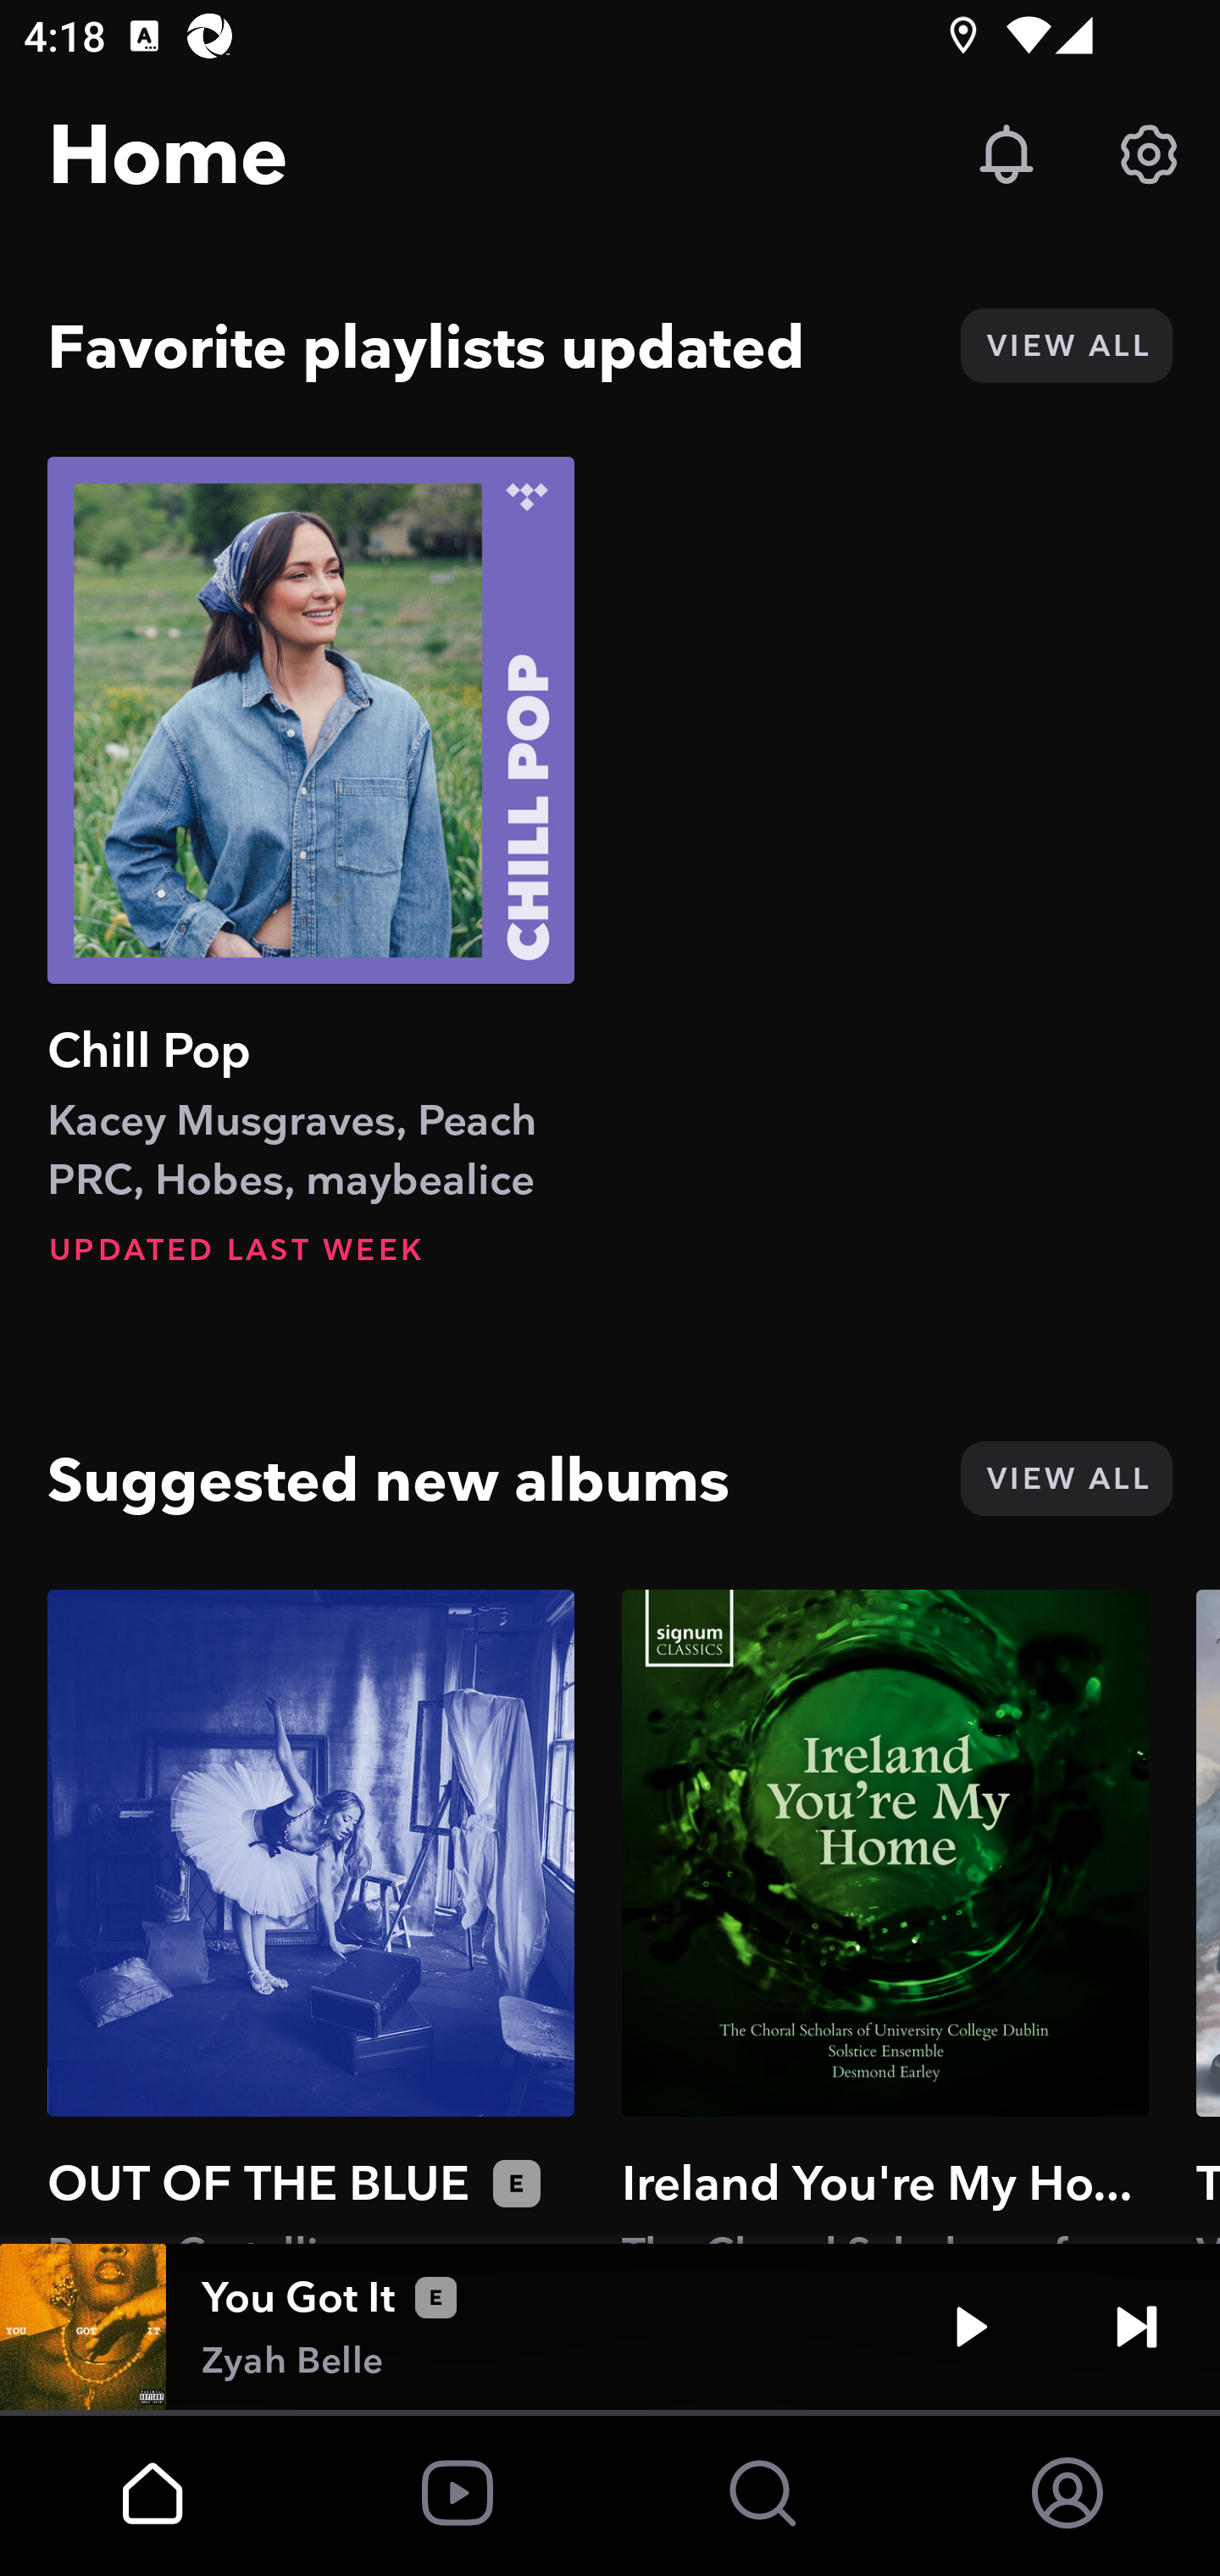 The image size is (1220, 2576). What do you see at coordinates (1066, 346) in the screenshot?
I see `VIEW ALL` at bounding box center [1066, 346].